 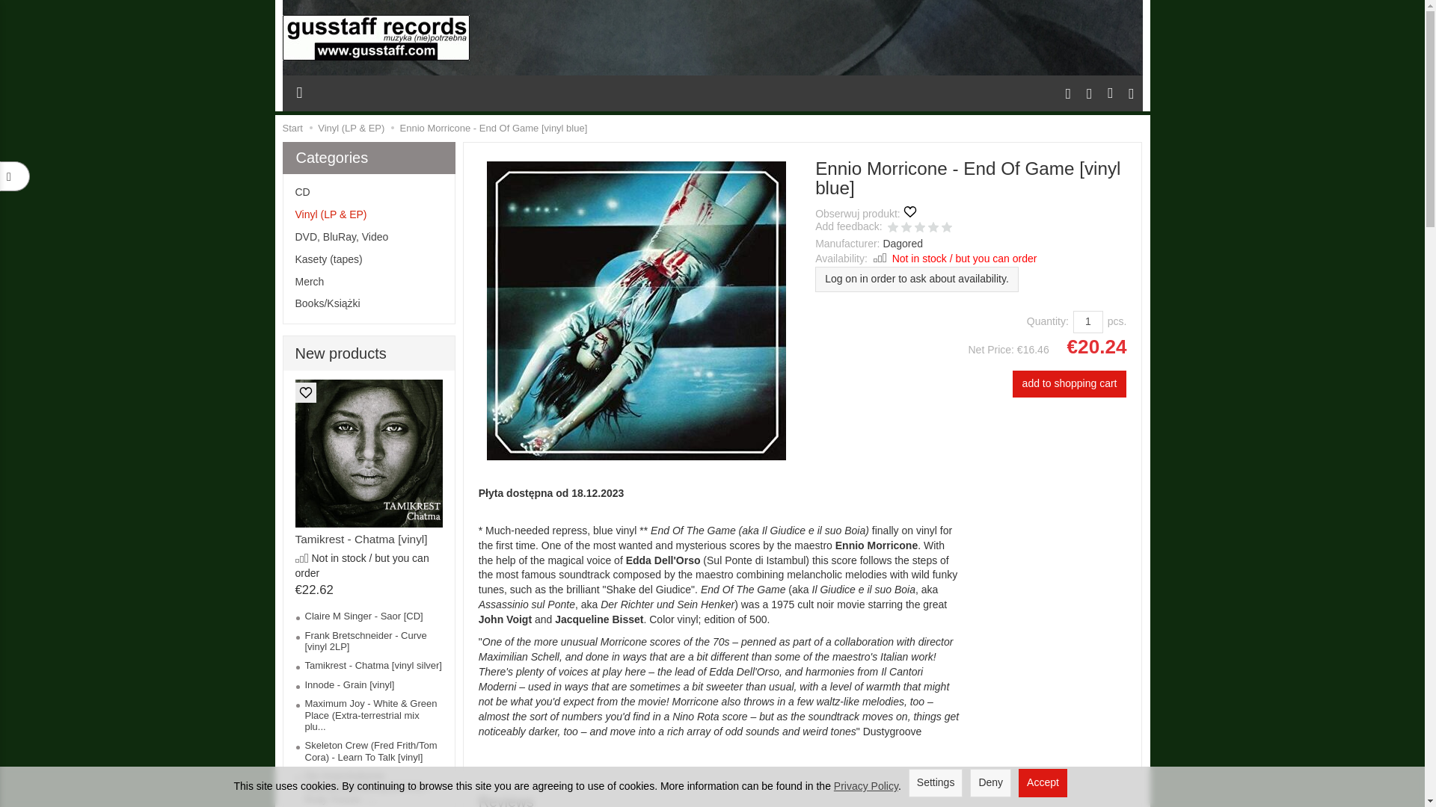 What do you see at coordinates (906, 229) in the screenshot?
I see `2` at bounding box center [906, 229].